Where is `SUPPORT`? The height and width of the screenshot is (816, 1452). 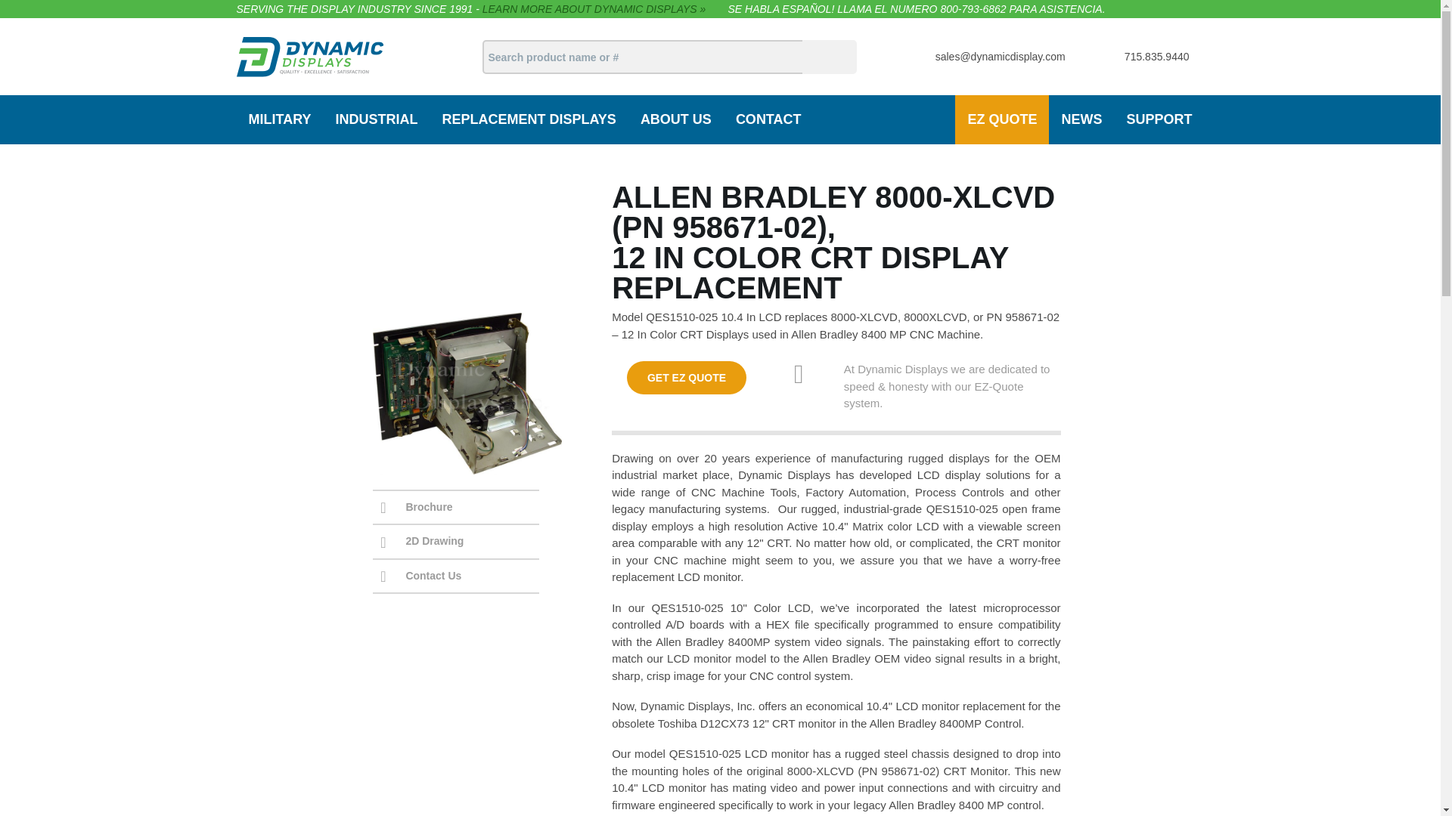
SUPPORT is located at coordinates (1159, 119).